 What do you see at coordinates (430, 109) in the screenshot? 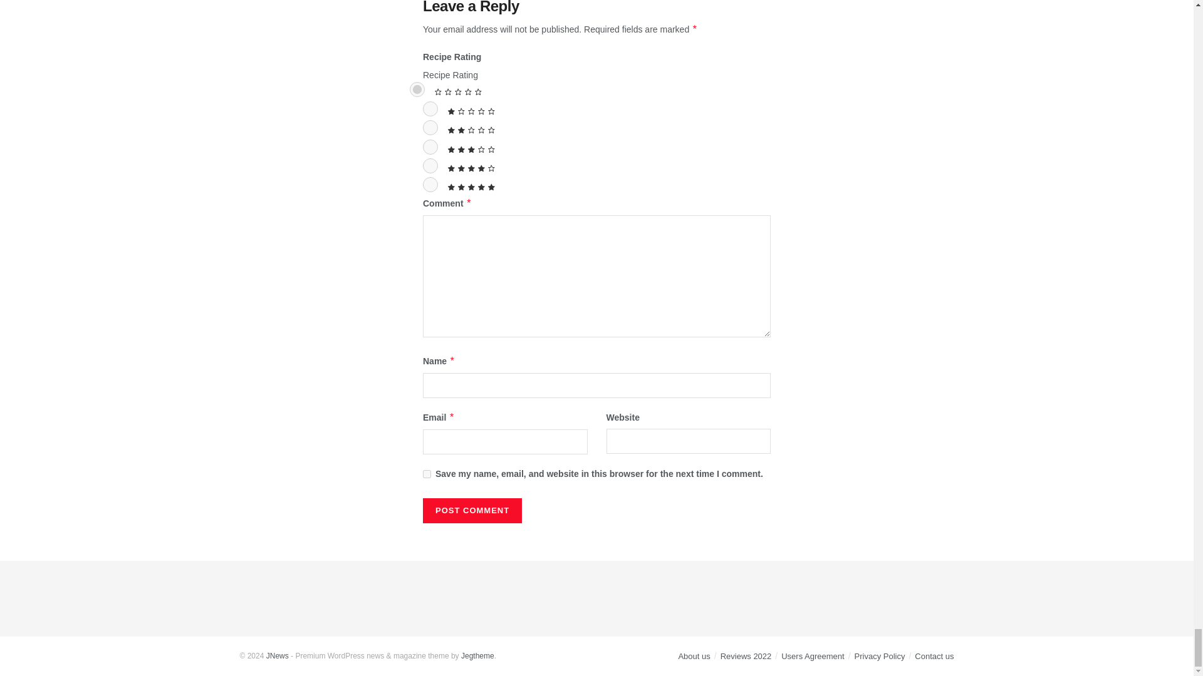
I see `1` at bounding box center [430, 109].